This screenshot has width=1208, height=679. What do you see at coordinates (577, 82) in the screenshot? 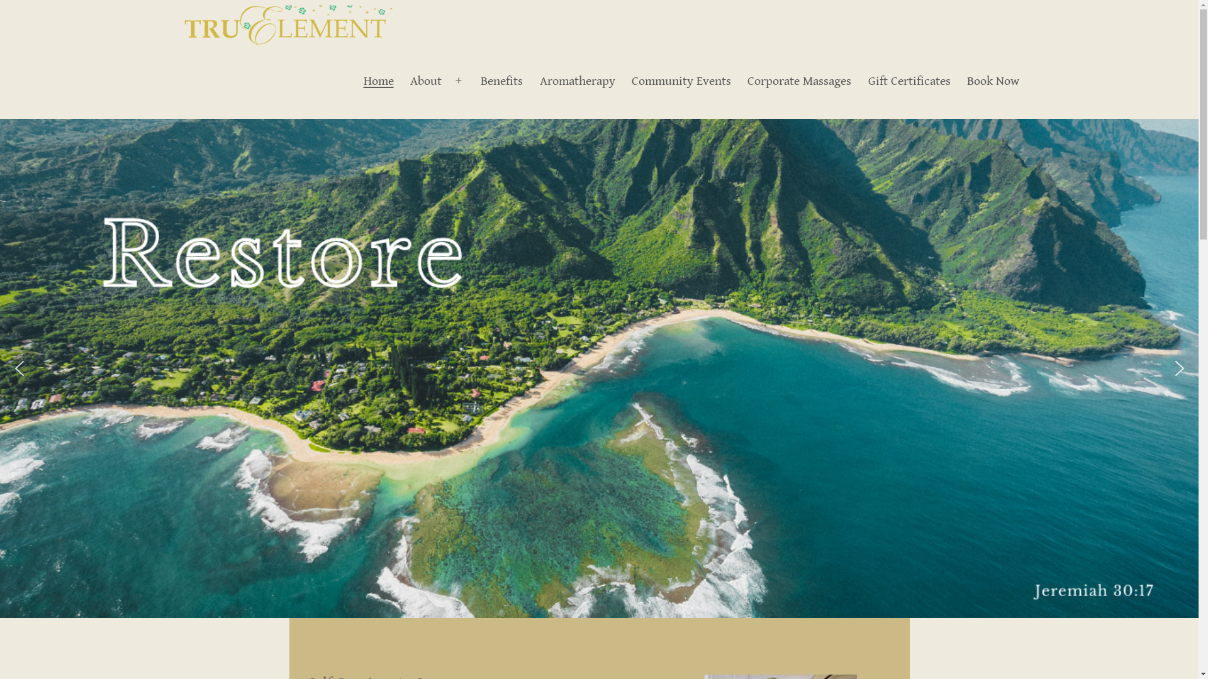
I see `Aromatherapy` at bounding box center [577, 82].